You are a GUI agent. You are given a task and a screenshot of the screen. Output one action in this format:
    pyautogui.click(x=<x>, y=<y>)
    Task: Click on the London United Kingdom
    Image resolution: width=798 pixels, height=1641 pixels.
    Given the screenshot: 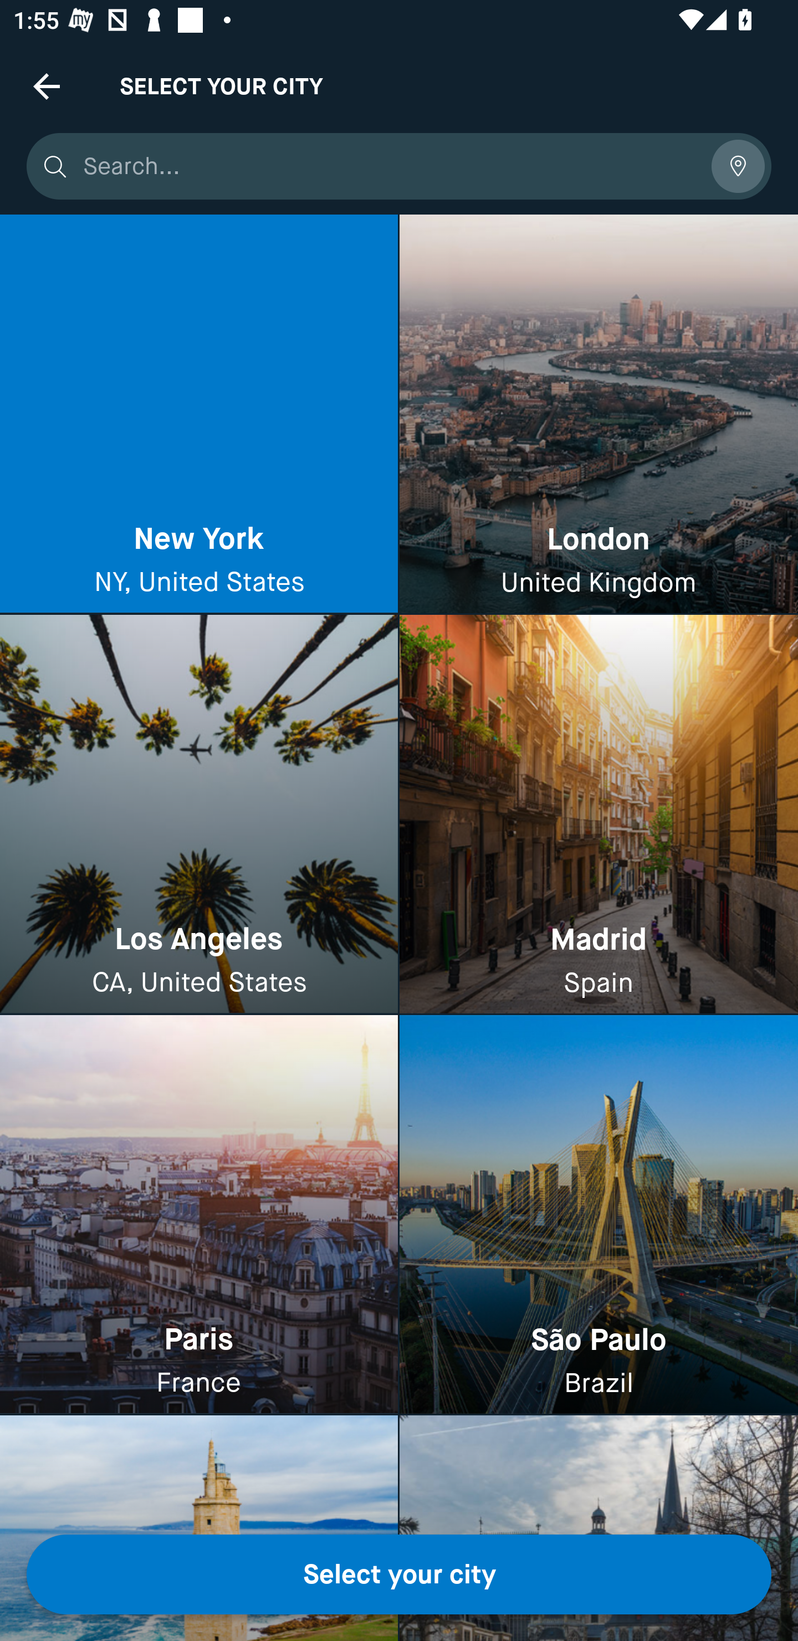 What is the action you would take?
    pyautogui.click(x=598, y=414)
    